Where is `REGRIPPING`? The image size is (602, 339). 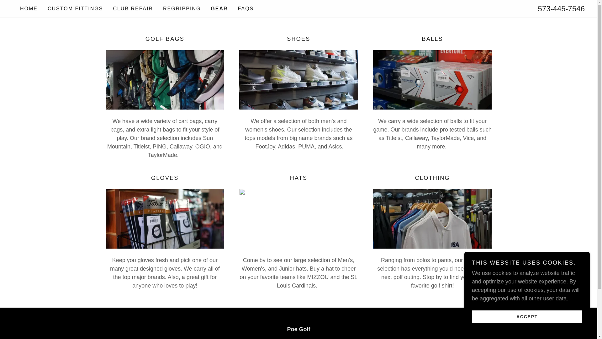
REGRIPPING is located at coordinates (182, 9).